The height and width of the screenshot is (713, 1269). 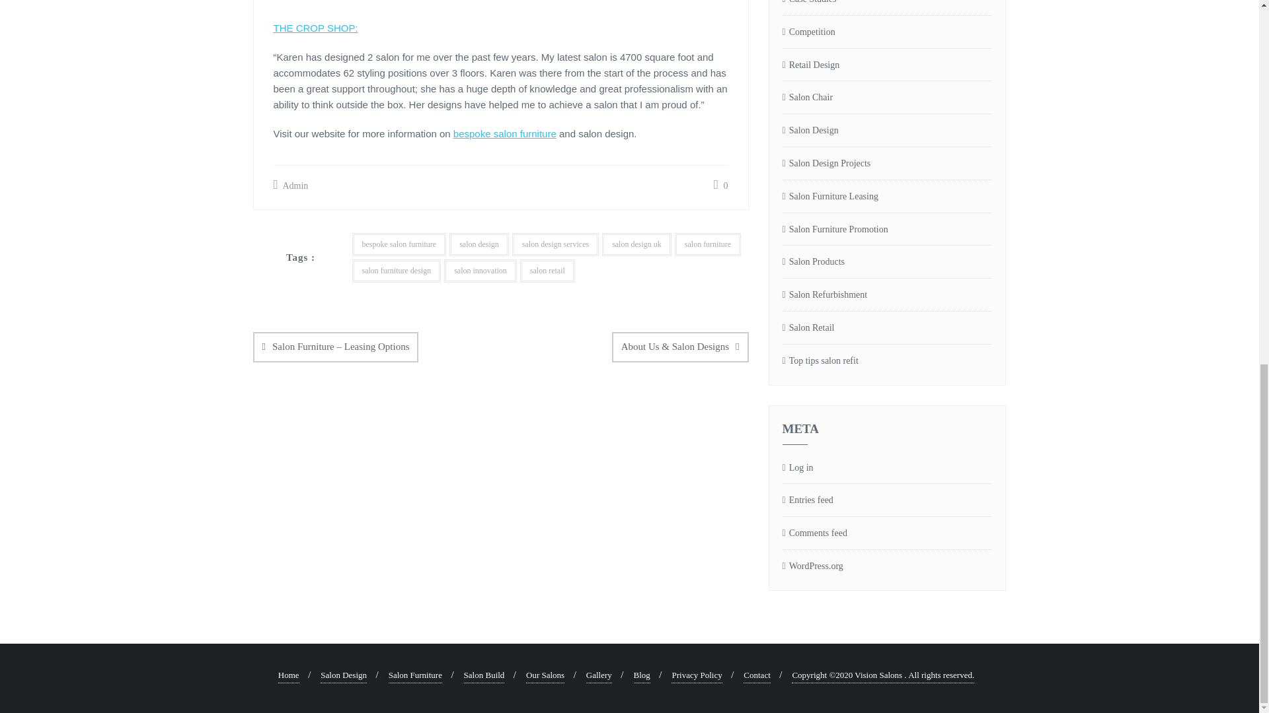 I want to click on bespoke salon furniture, so click(x=399, y=244).